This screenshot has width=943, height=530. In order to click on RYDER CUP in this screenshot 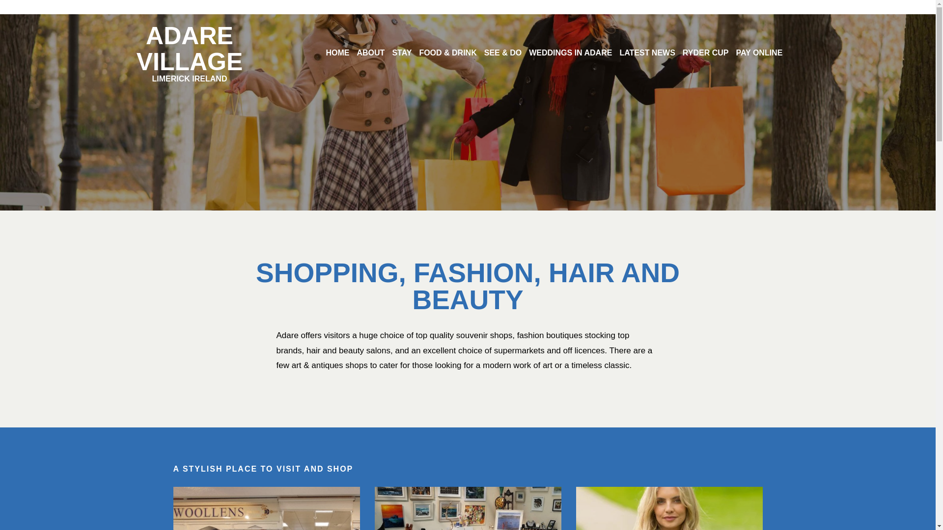, I will do `click(190, 52)`.